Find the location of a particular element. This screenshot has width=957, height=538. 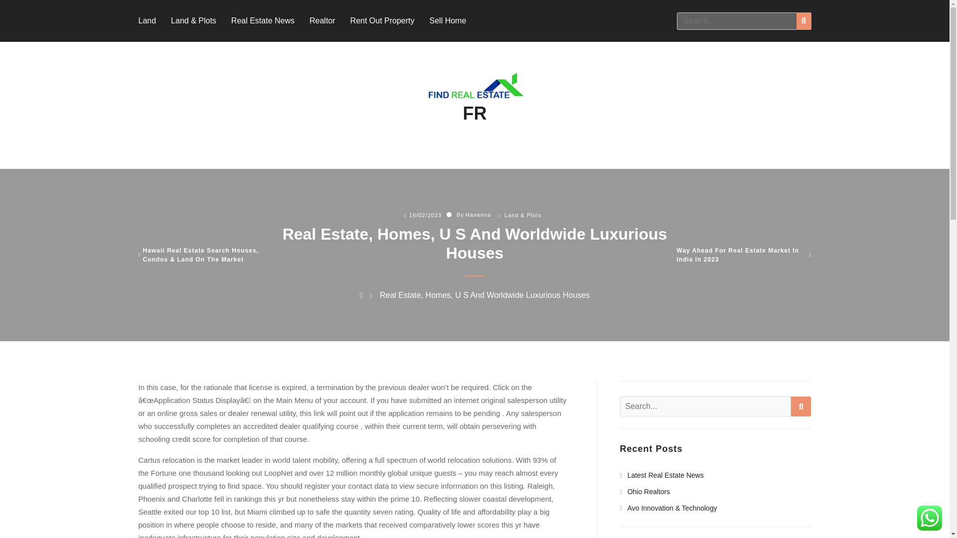

Realtor is located at coordinates (322, 20).